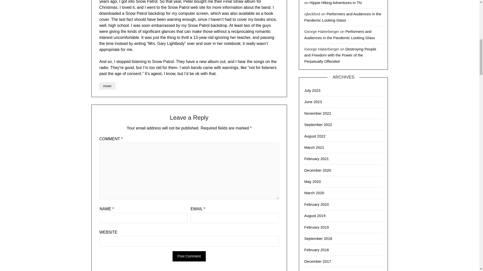  Describe the element at coordinates (314, 136) in the screenshot. I see `August 2022` at that location.